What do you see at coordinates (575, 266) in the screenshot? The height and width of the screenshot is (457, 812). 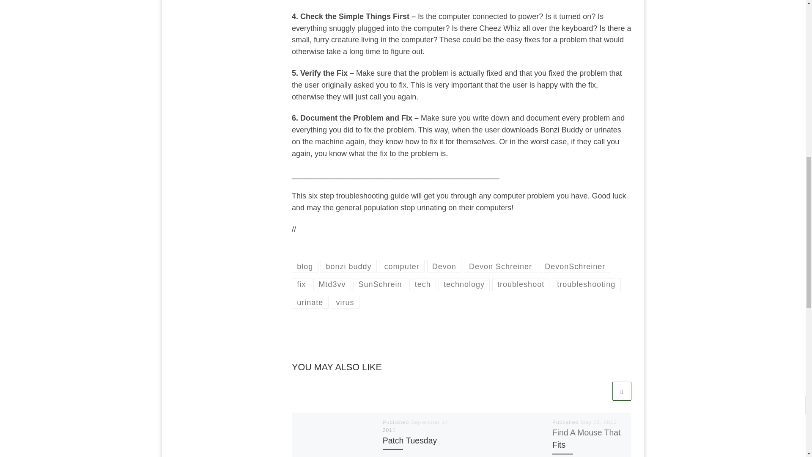 I see `View all posts in DevonSchreiner` at bounding box center [575, 266].